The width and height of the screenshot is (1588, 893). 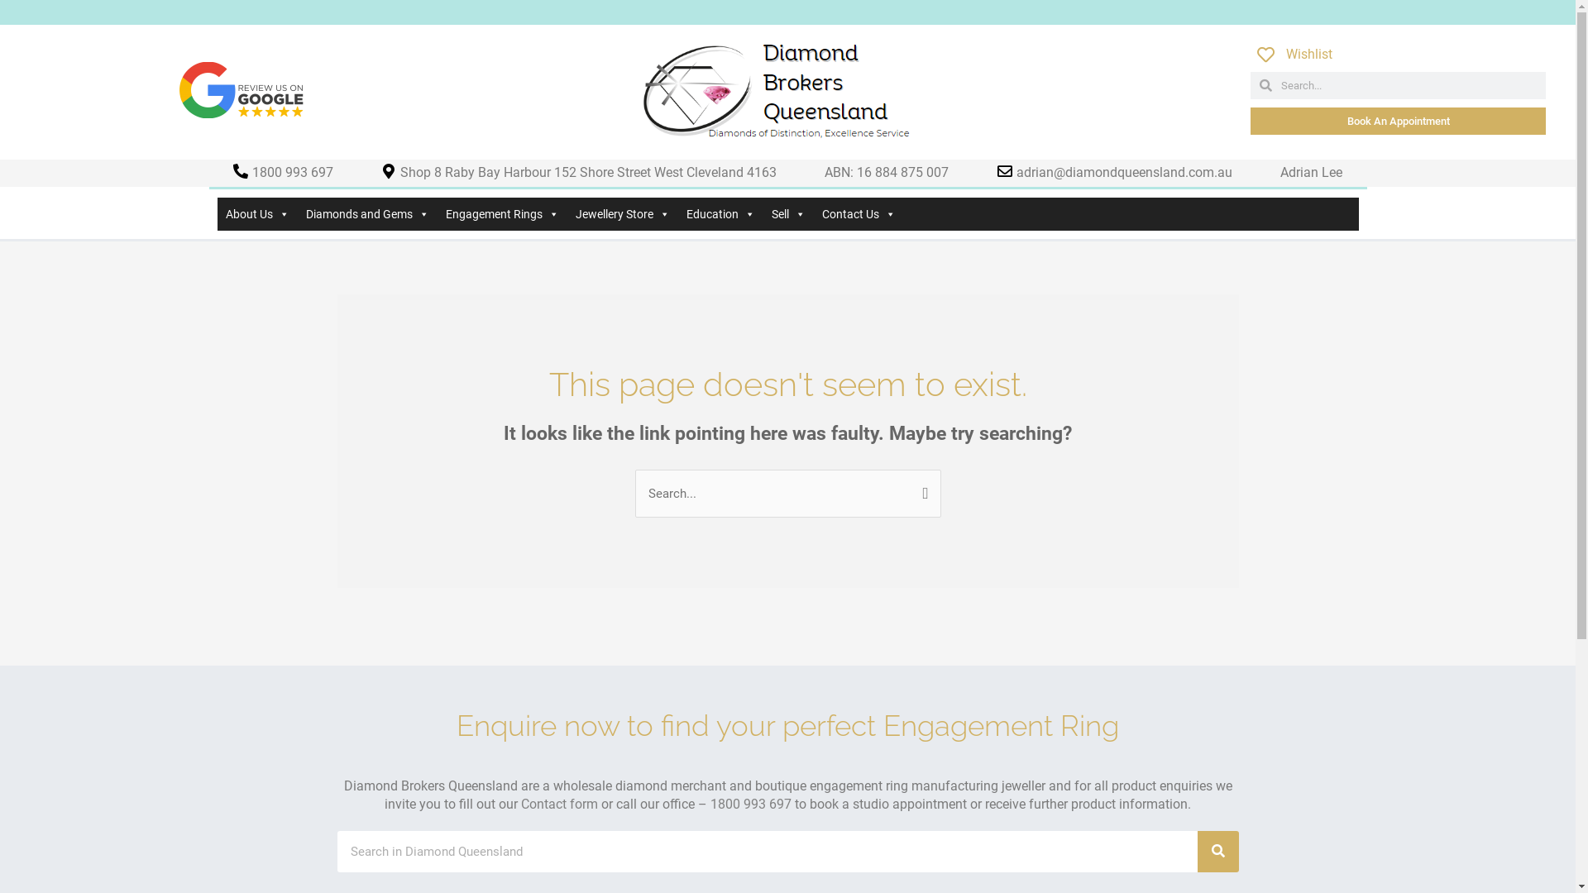 What do you see at coordinates (242, 90) in the screenshot?
I see `Review us on google` at bounding box center [242, 90].